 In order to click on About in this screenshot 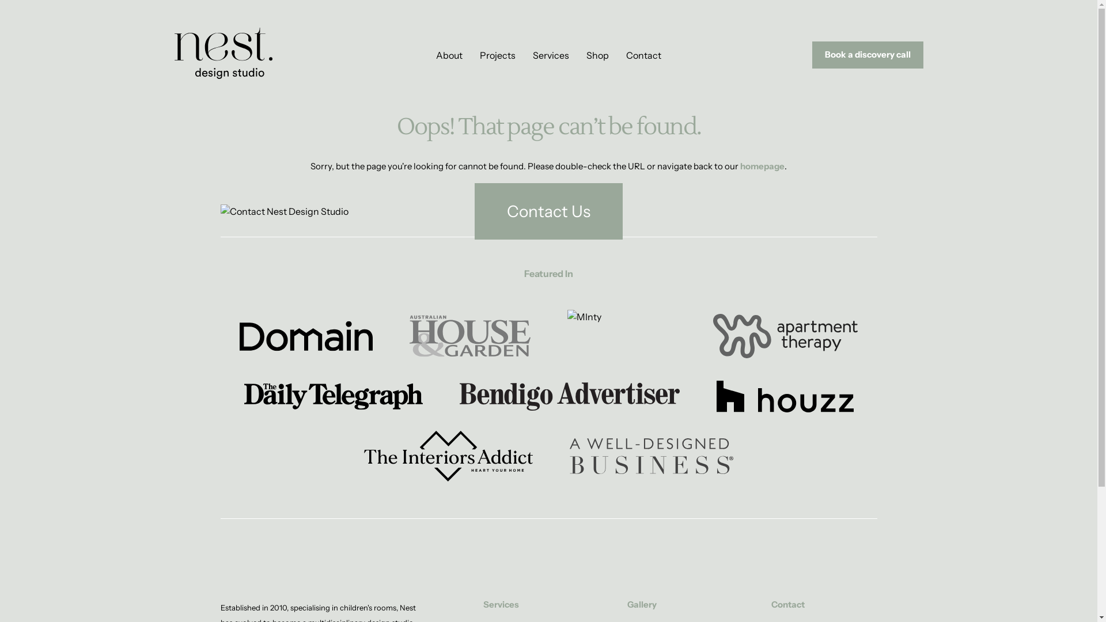, I will do `click(449, 55)`.